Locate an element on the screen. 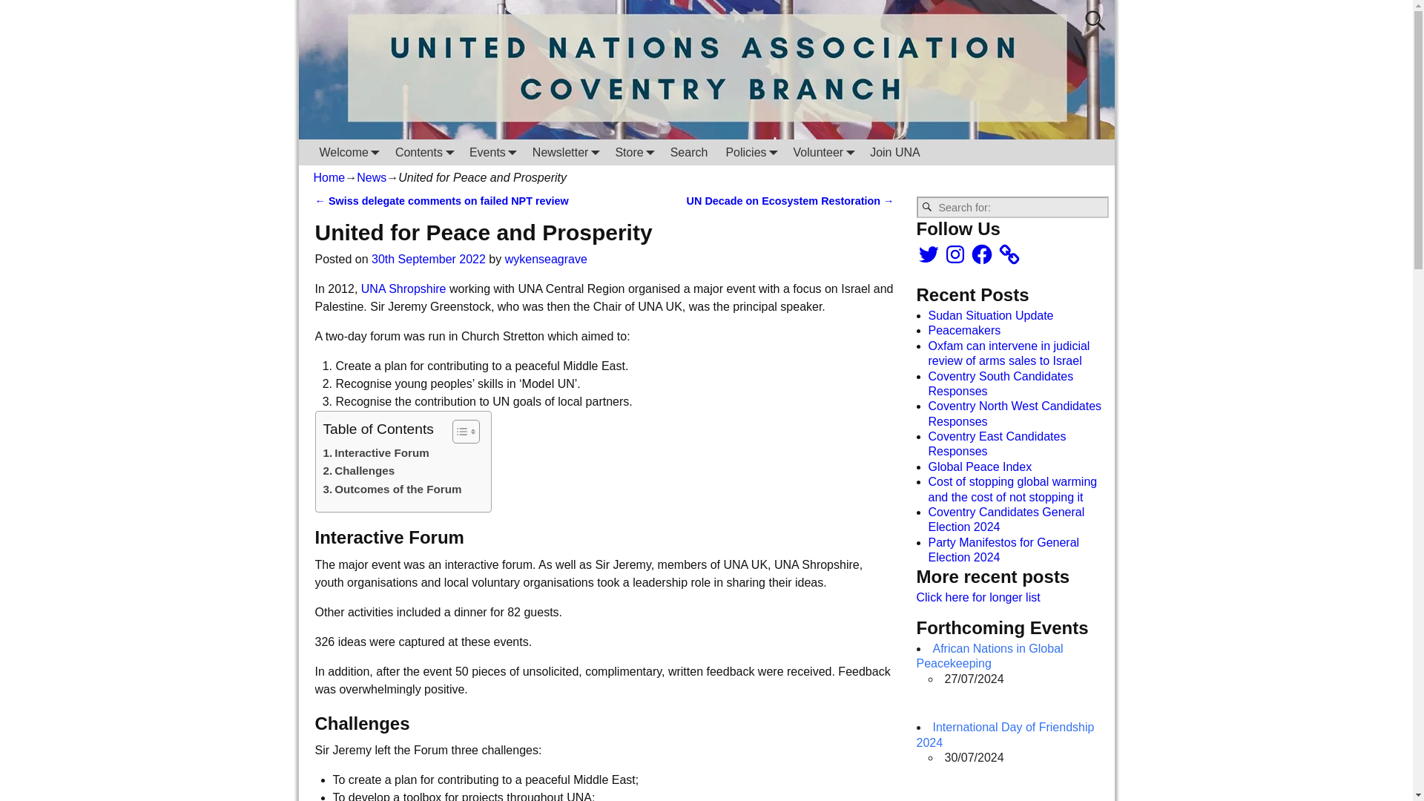 The width and height of the screenshot is (1424, 801). Challenges is located at coordinates (359, 470).